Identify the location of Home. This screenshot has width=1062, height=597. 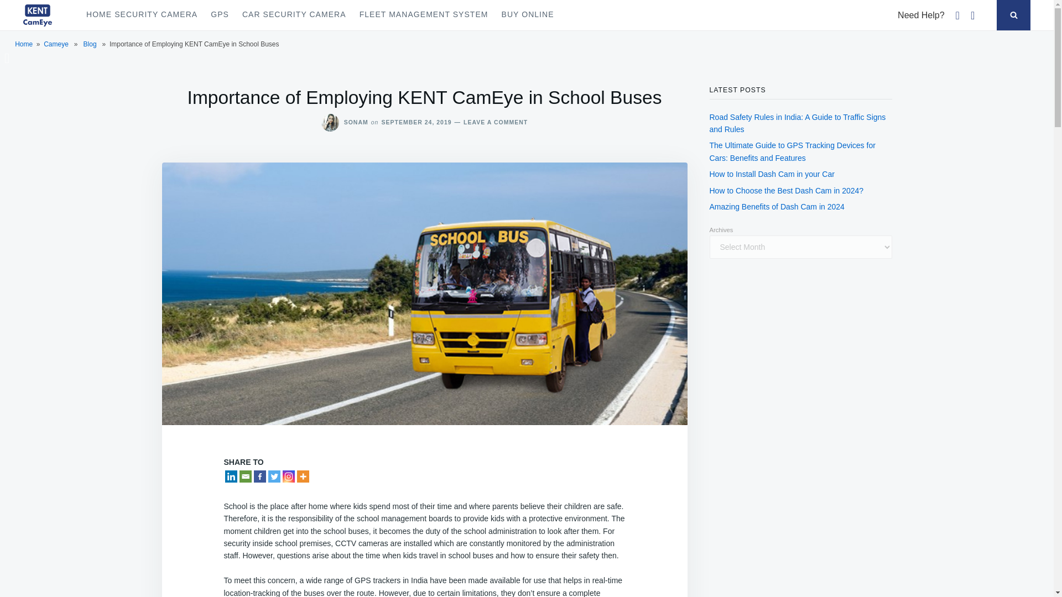
(23, 44).